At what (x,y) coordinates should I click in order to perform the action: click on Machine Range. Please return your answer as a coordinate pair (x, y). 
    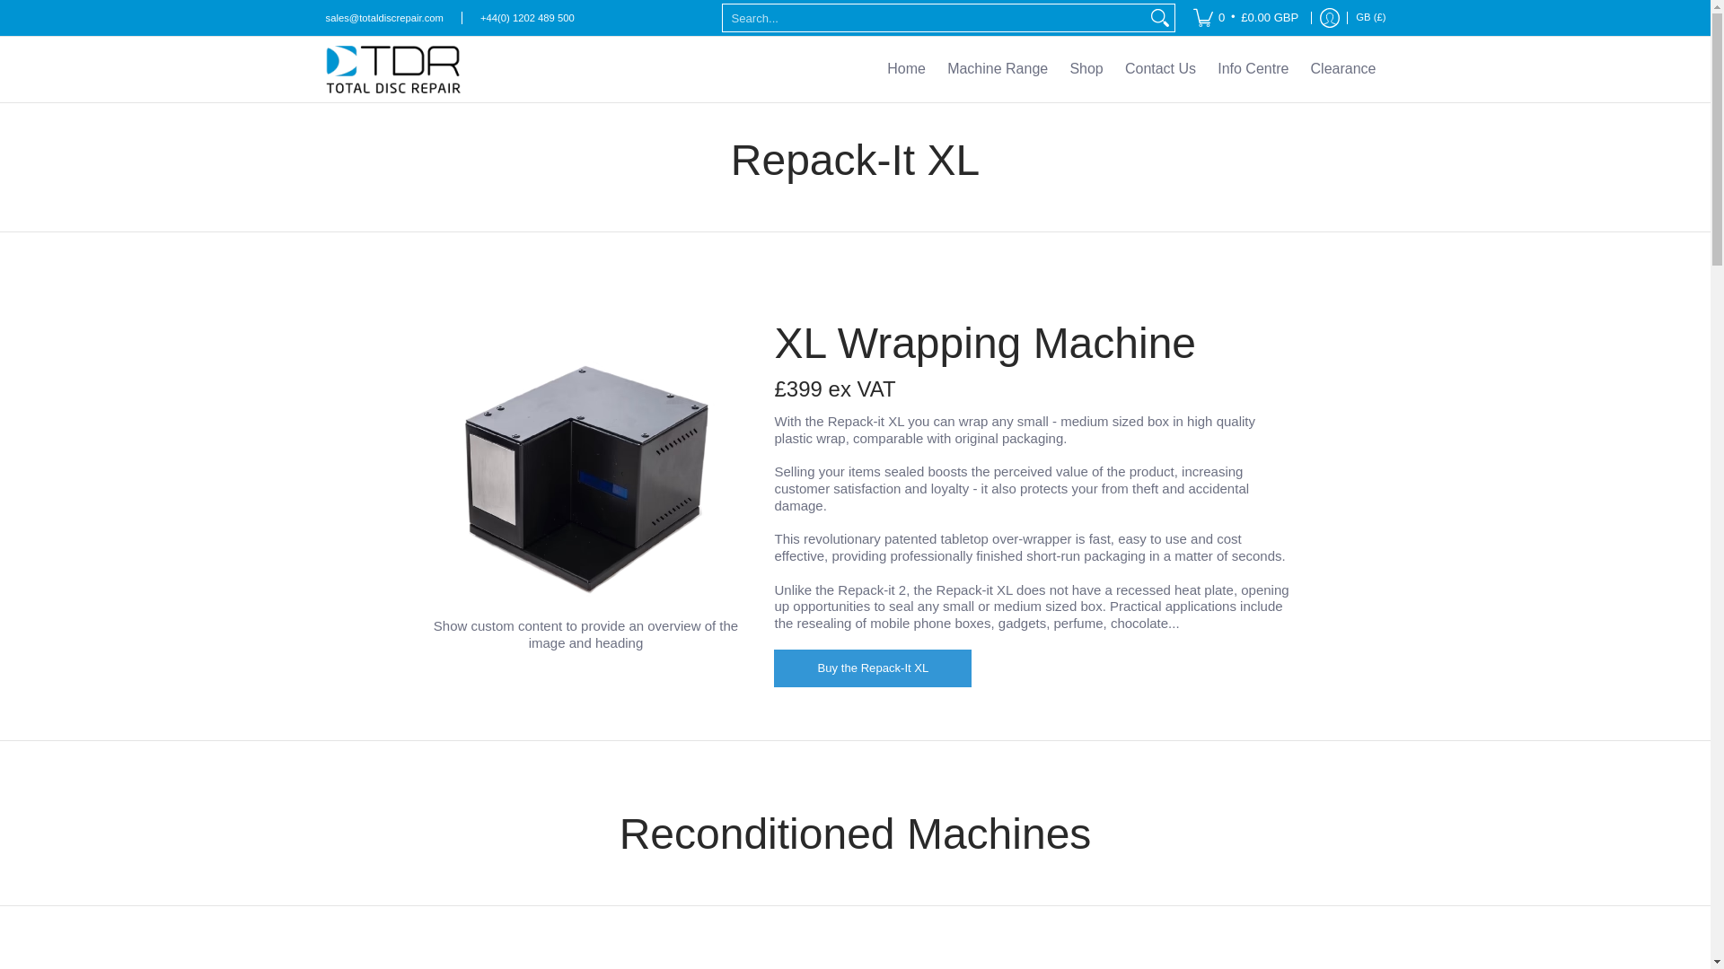
    Looking at the image, I should click on (997, 70).